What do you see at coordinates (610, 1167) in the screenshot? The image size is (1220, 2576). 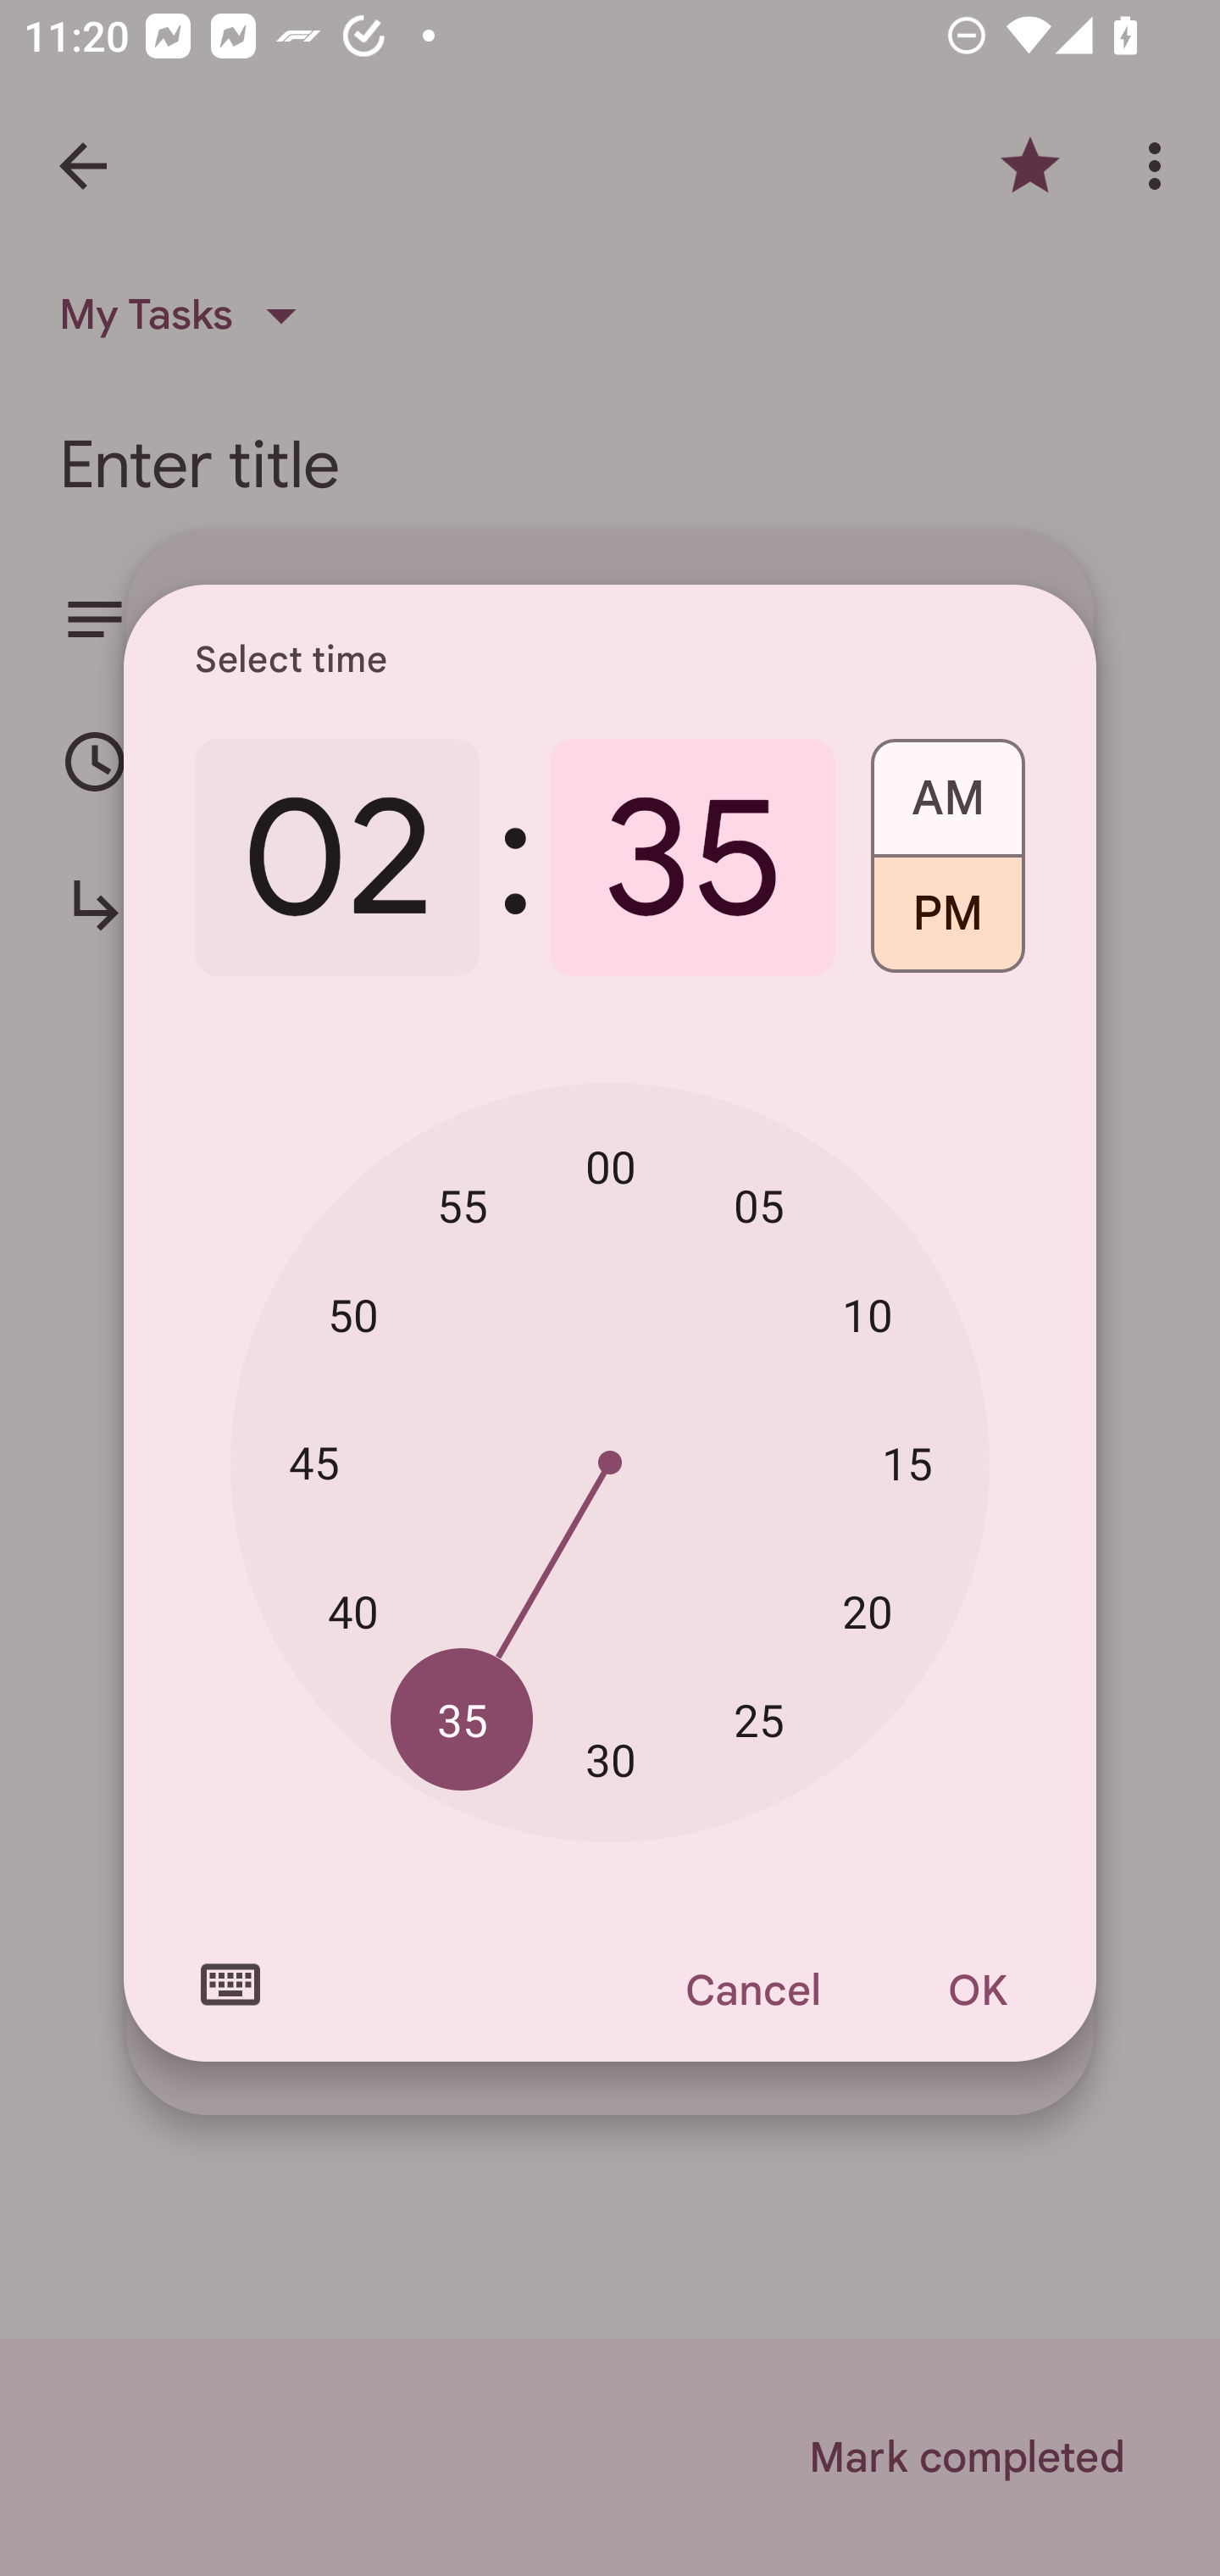 I see `00 00 minutes` at bounding box center [610, 1167].